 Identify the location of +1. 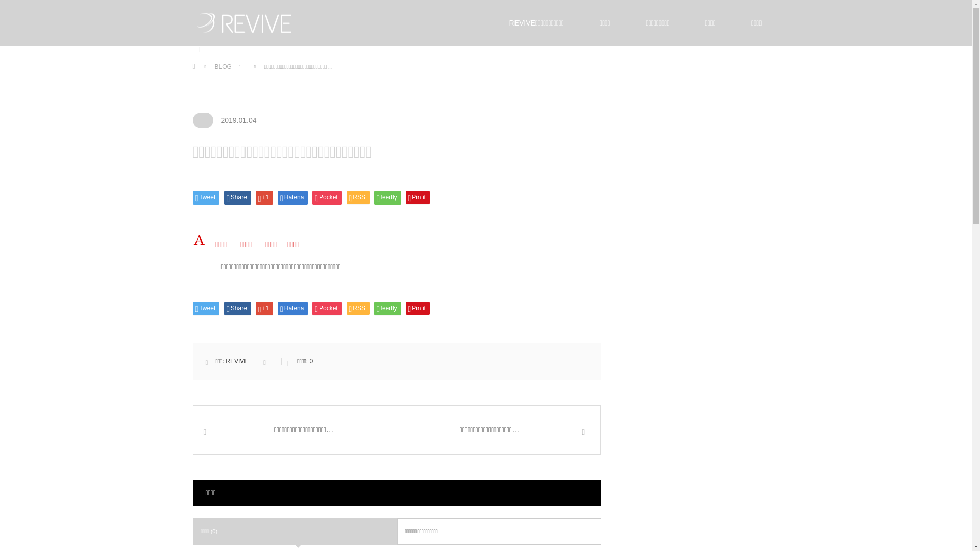
(264, 197).